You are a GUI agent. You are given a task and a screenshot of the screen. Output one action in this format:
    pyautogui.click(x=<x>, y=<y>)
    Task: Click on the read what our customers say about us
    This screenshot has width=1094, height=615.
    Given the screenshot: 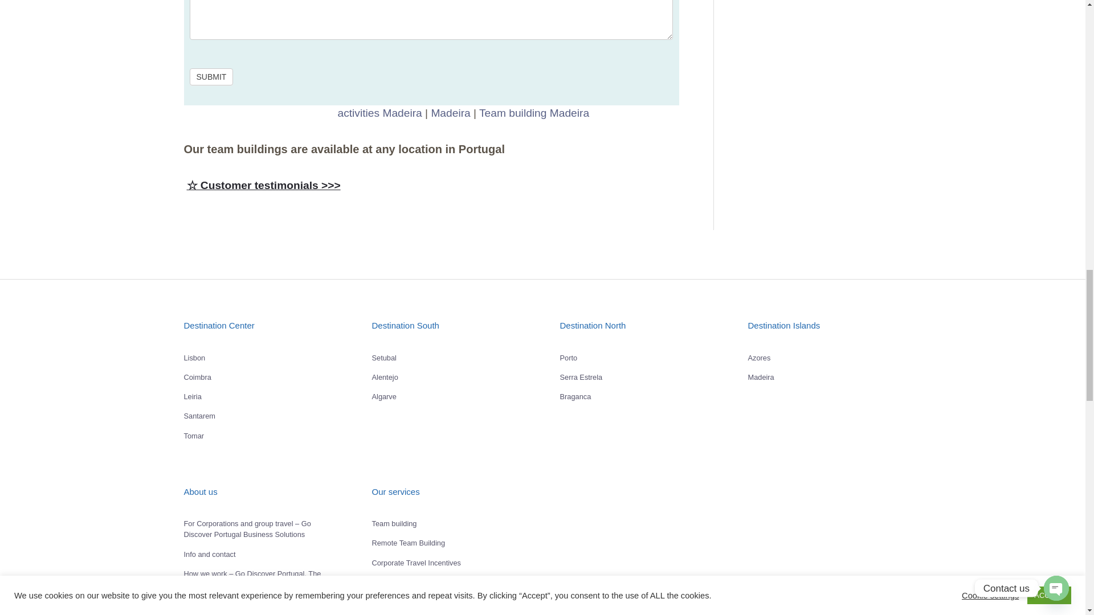 What is the action you would take?
    pyautogui.click(x=431, y=186)
    